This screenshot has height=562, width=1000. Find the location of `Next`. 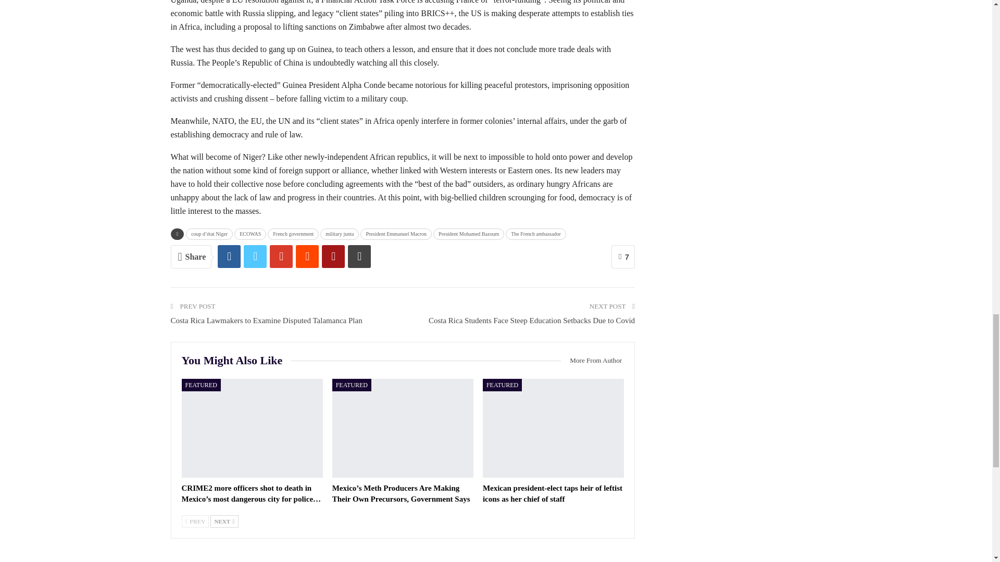

Next is located at coordinates (224, 521).